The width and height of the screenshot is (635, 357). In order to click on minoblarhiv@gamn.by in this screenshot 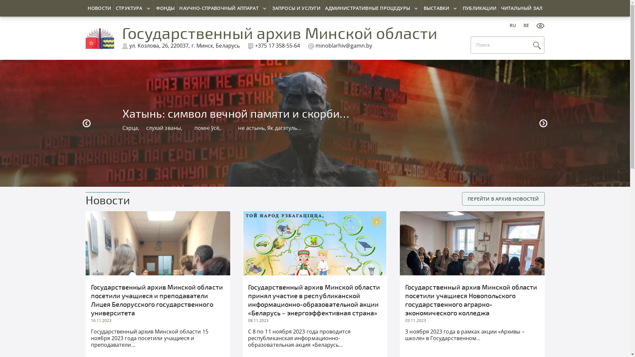, I will do `click(340, 46)`.